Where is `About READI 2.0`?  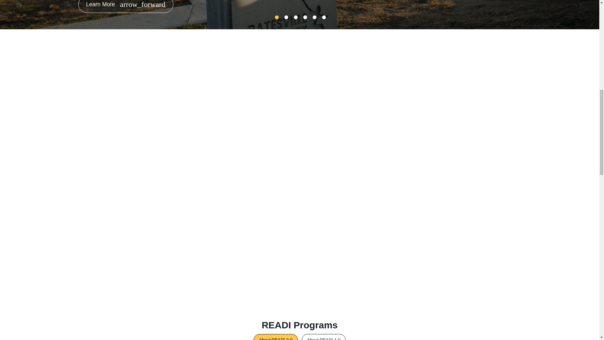
About READI 2.0 is located at coordinates (276, 337).